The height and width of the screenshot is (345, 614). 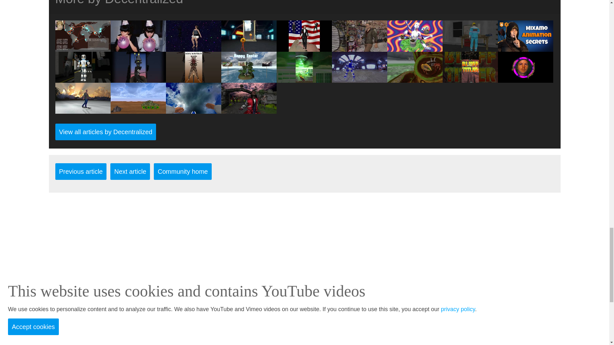 What do you see at coordinates (138, 79) in the screenshot?
I see `Happy Birthday Nightmare` at bounding box center [138, 79].